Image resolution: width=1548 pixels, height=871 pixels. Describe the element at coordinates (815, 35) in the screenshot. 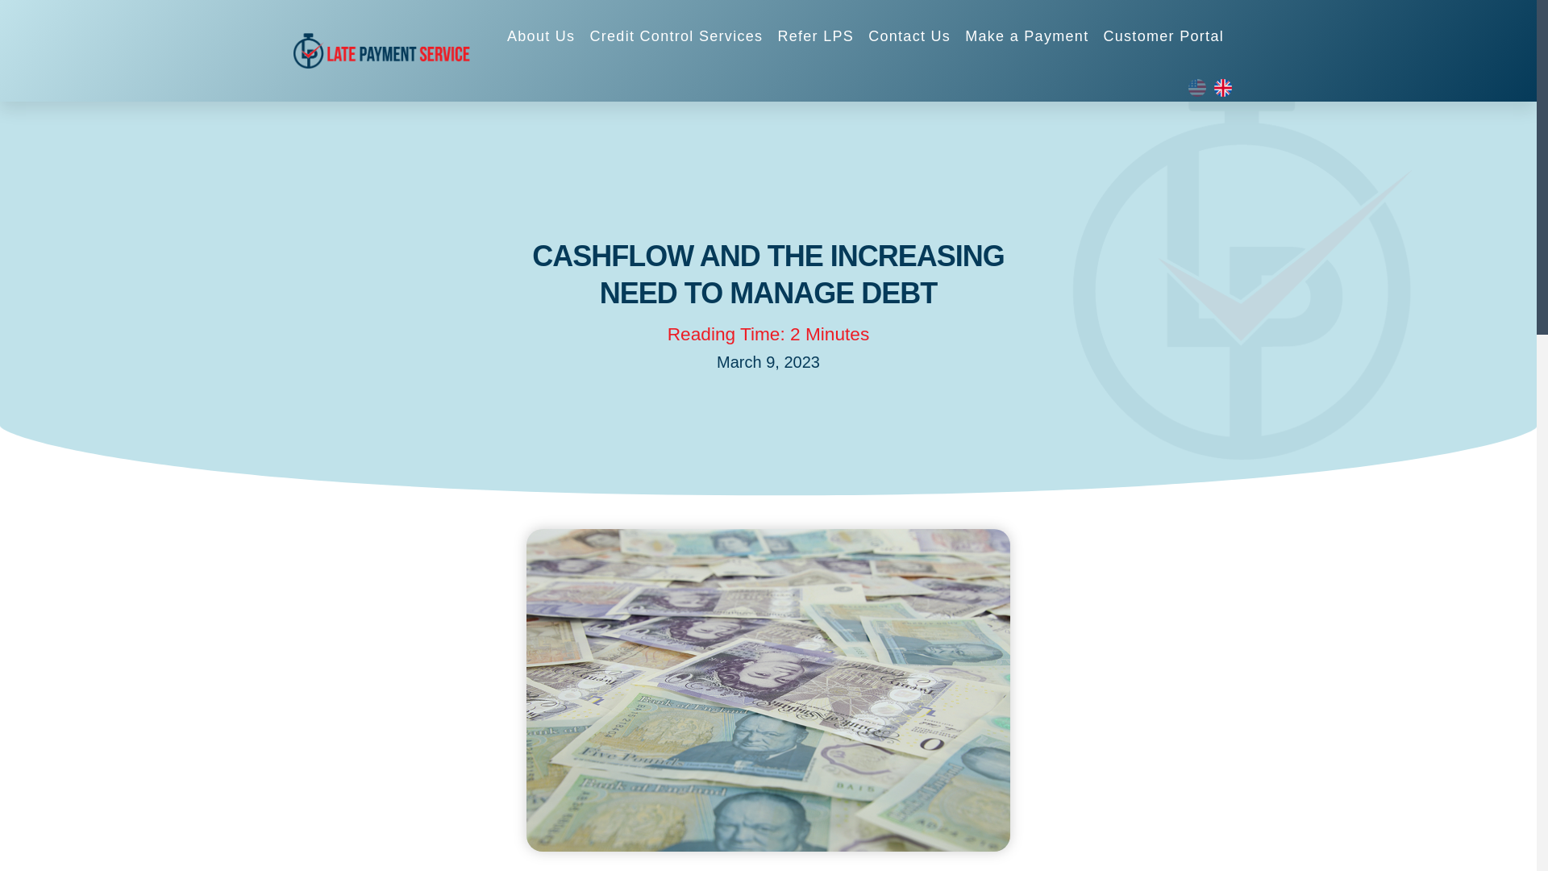

I see `Refer LPS` at that location.